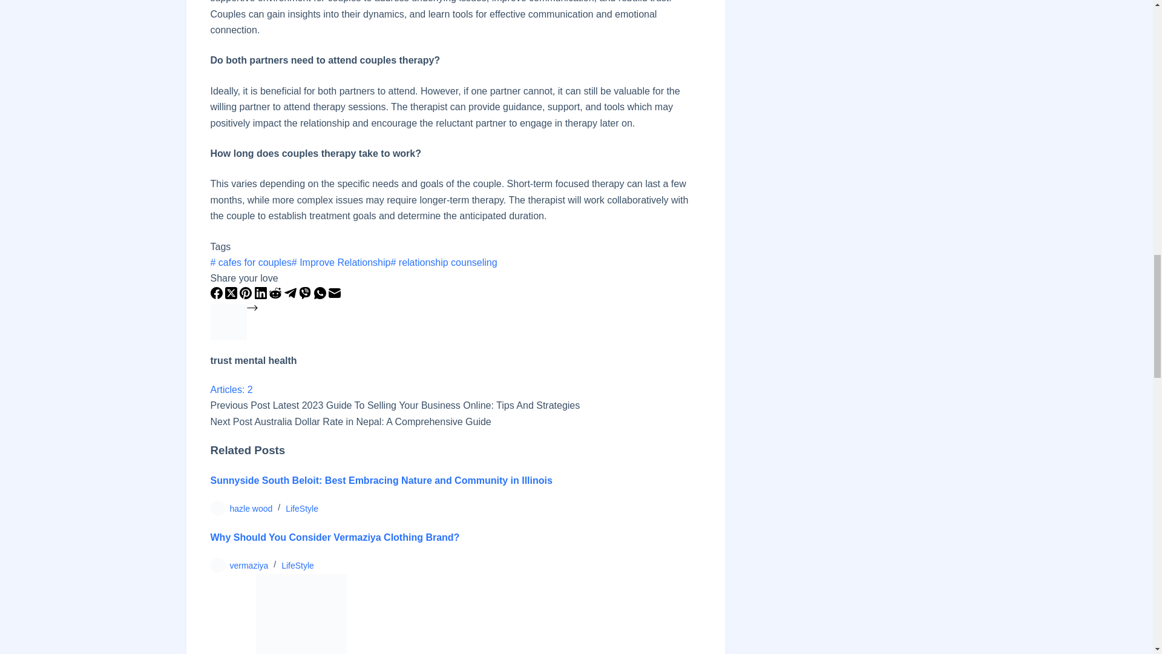  Describe the element at coordinates (249, 565) in the screenshot. I see `Posts by vermaziya` at that location.